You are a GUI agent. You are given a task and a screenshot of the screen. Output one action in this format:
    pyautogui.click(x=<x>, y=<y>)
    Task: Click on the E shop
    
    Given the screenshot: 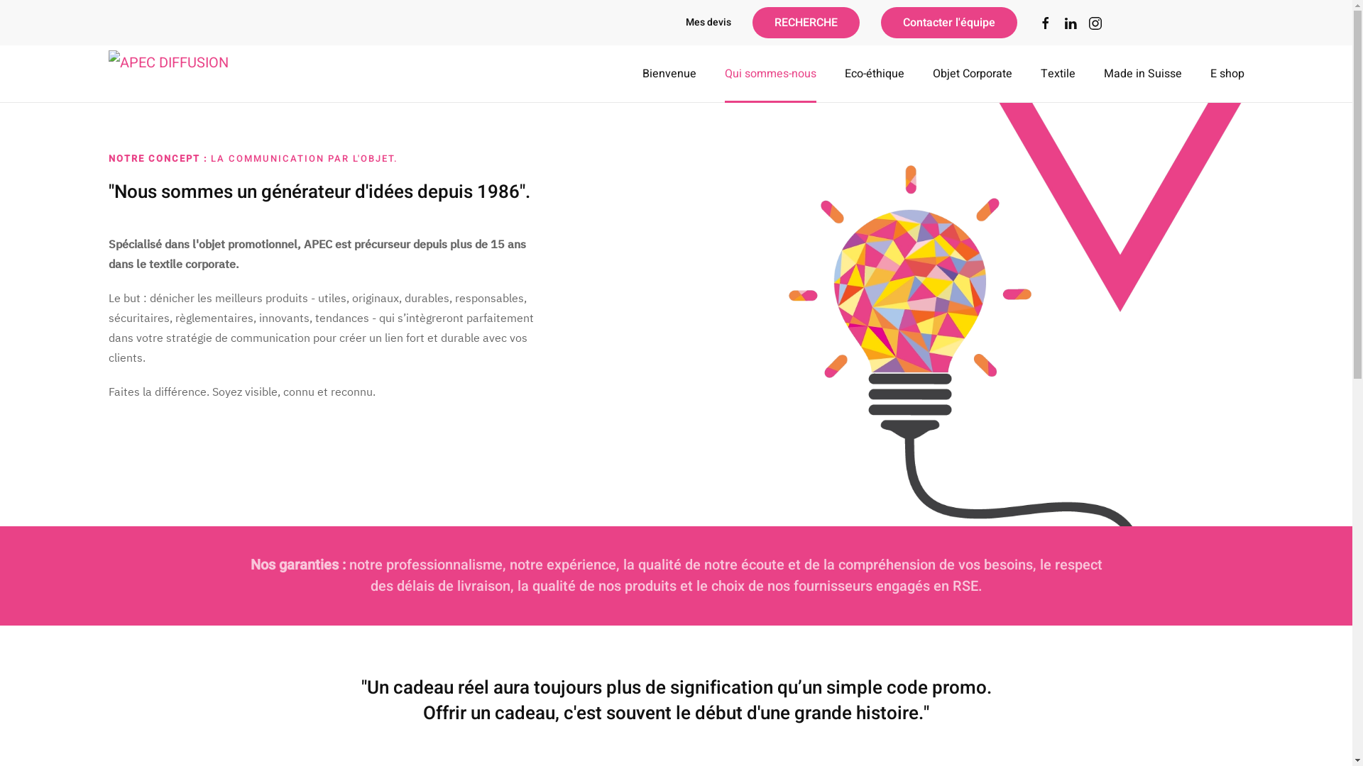 What is the action you would take?
    pyautogui.click(x=1227, y=74)
    